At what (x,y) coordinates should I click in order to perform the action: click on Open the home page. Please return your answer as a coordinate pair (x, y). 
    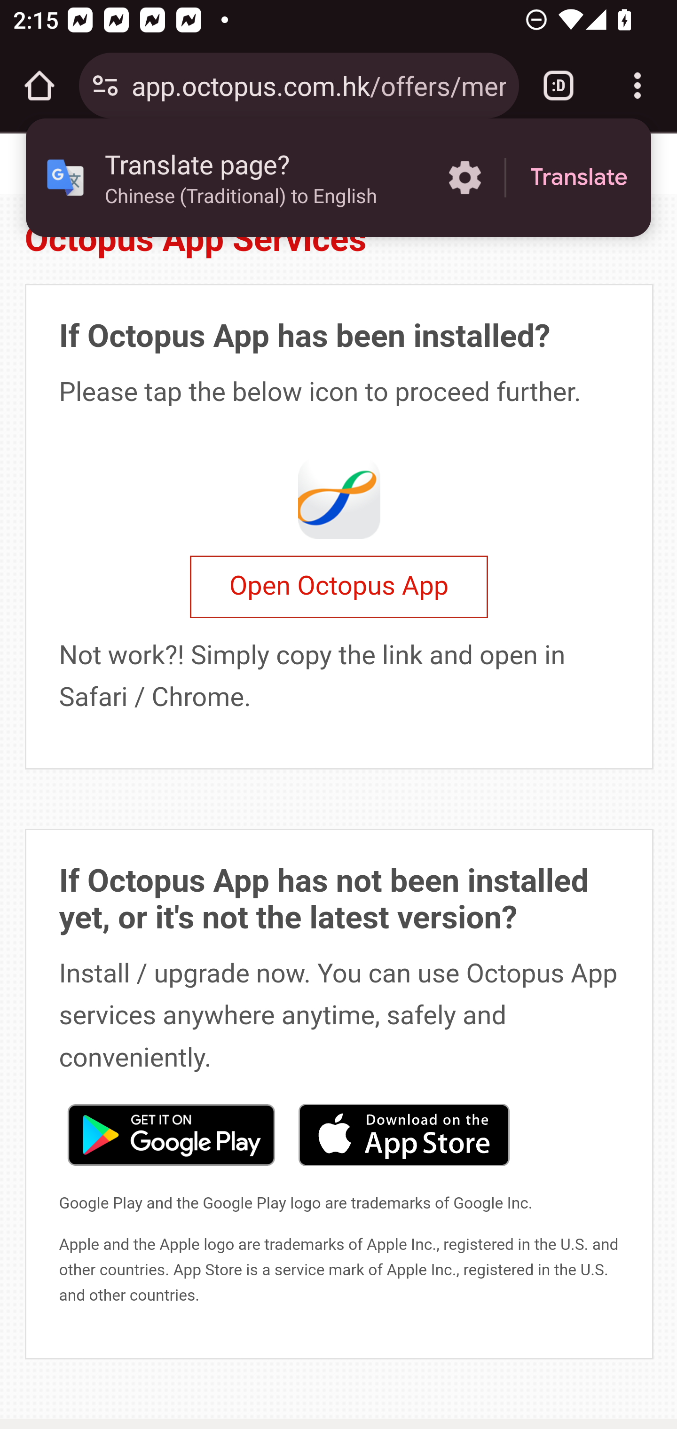
    Looking at the image, I should click on (39, 86).